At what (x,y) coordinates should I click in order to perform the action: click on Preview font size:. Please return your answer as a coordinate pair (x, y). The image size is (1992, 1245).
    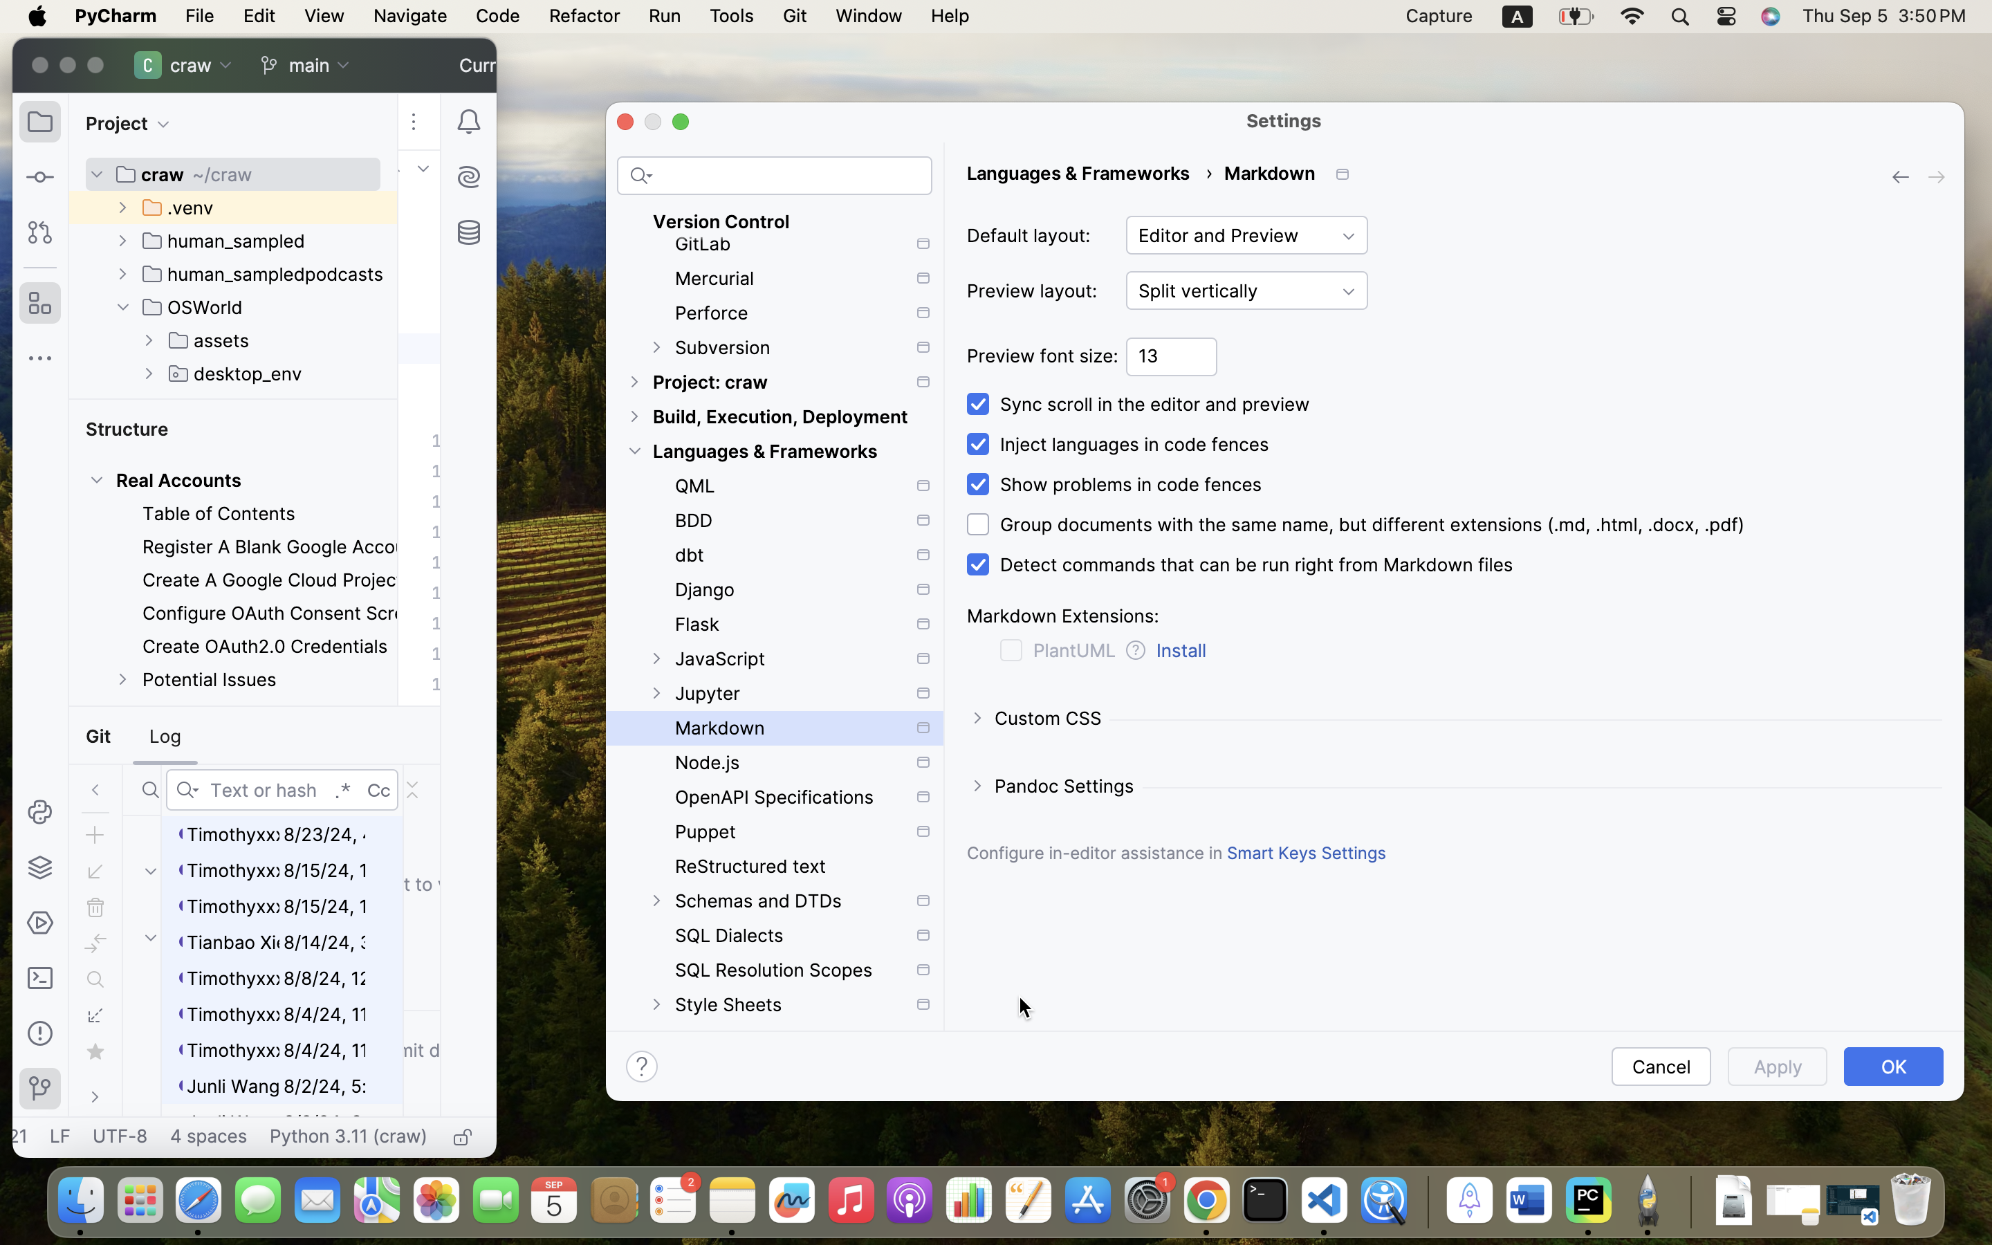
    Looking at the image, I should click on (1042, 356).